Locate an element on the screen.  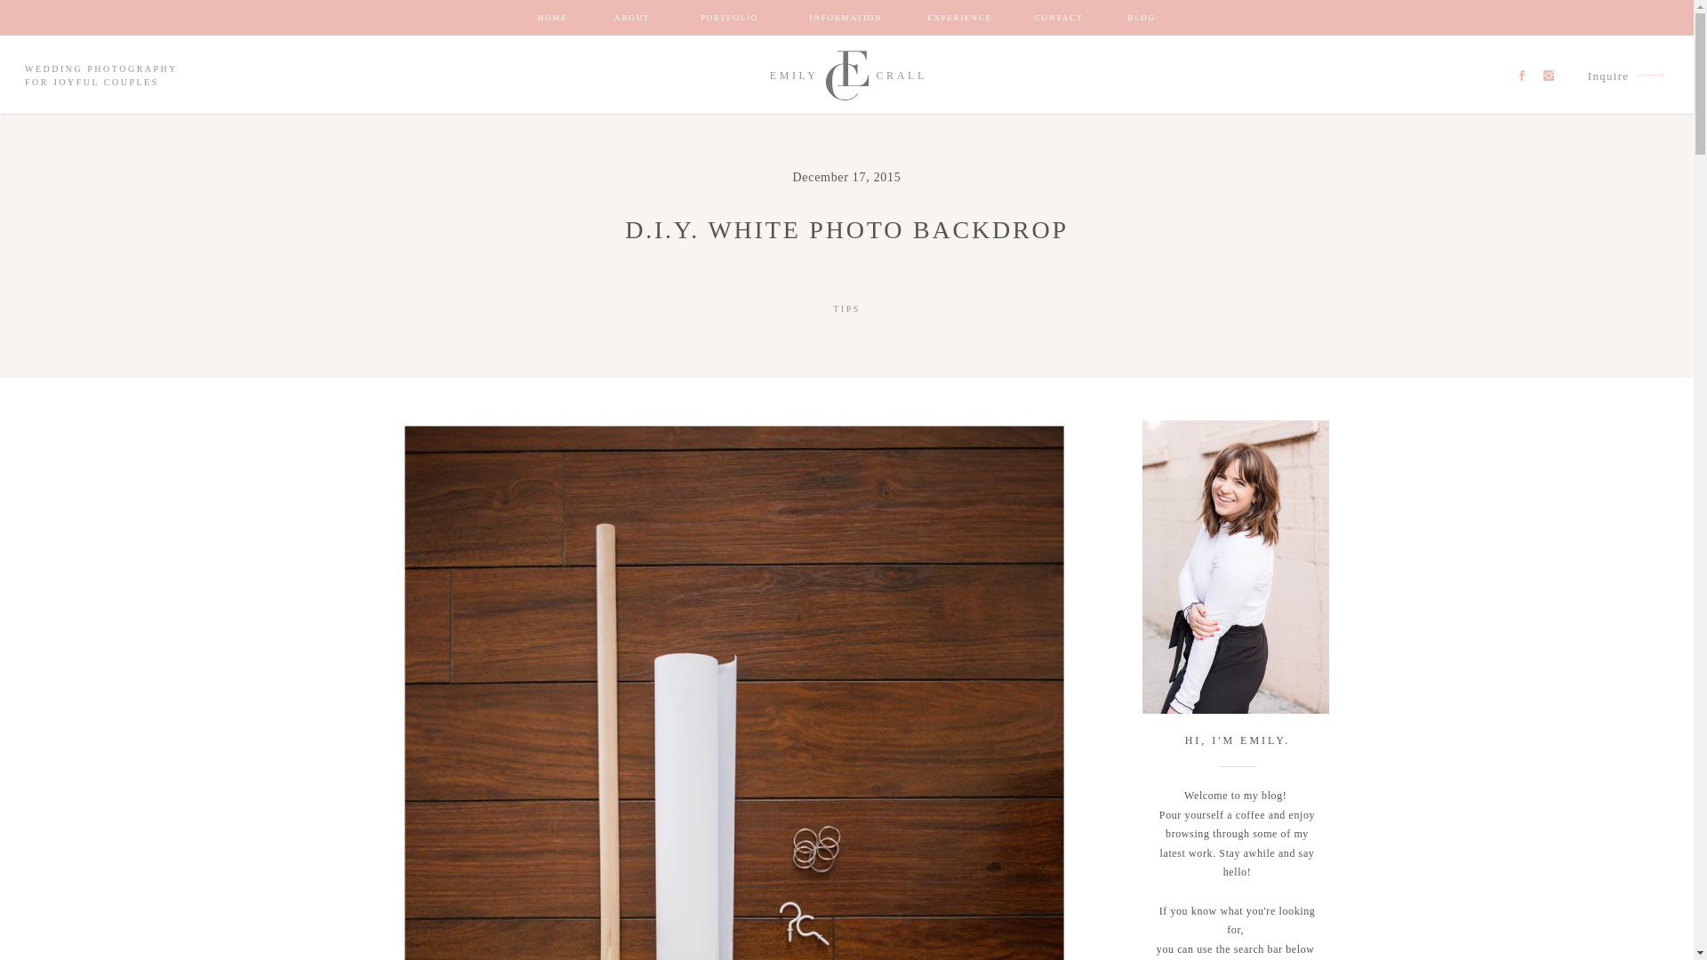
BLOG is located at coordinates (1142, 18).